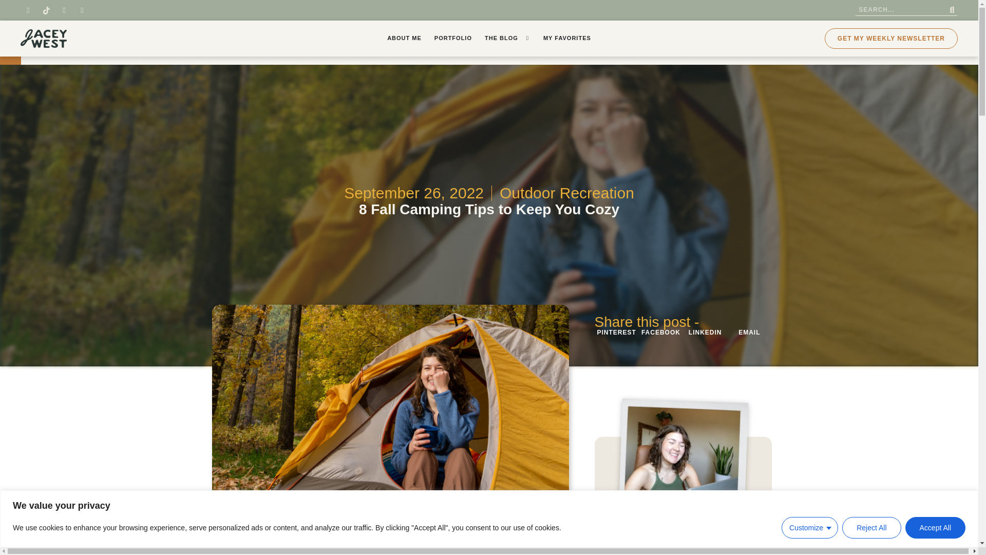 The width and height of the screenshot is (986, 555). I want to click on THE BLOG  , so click(503, 38).